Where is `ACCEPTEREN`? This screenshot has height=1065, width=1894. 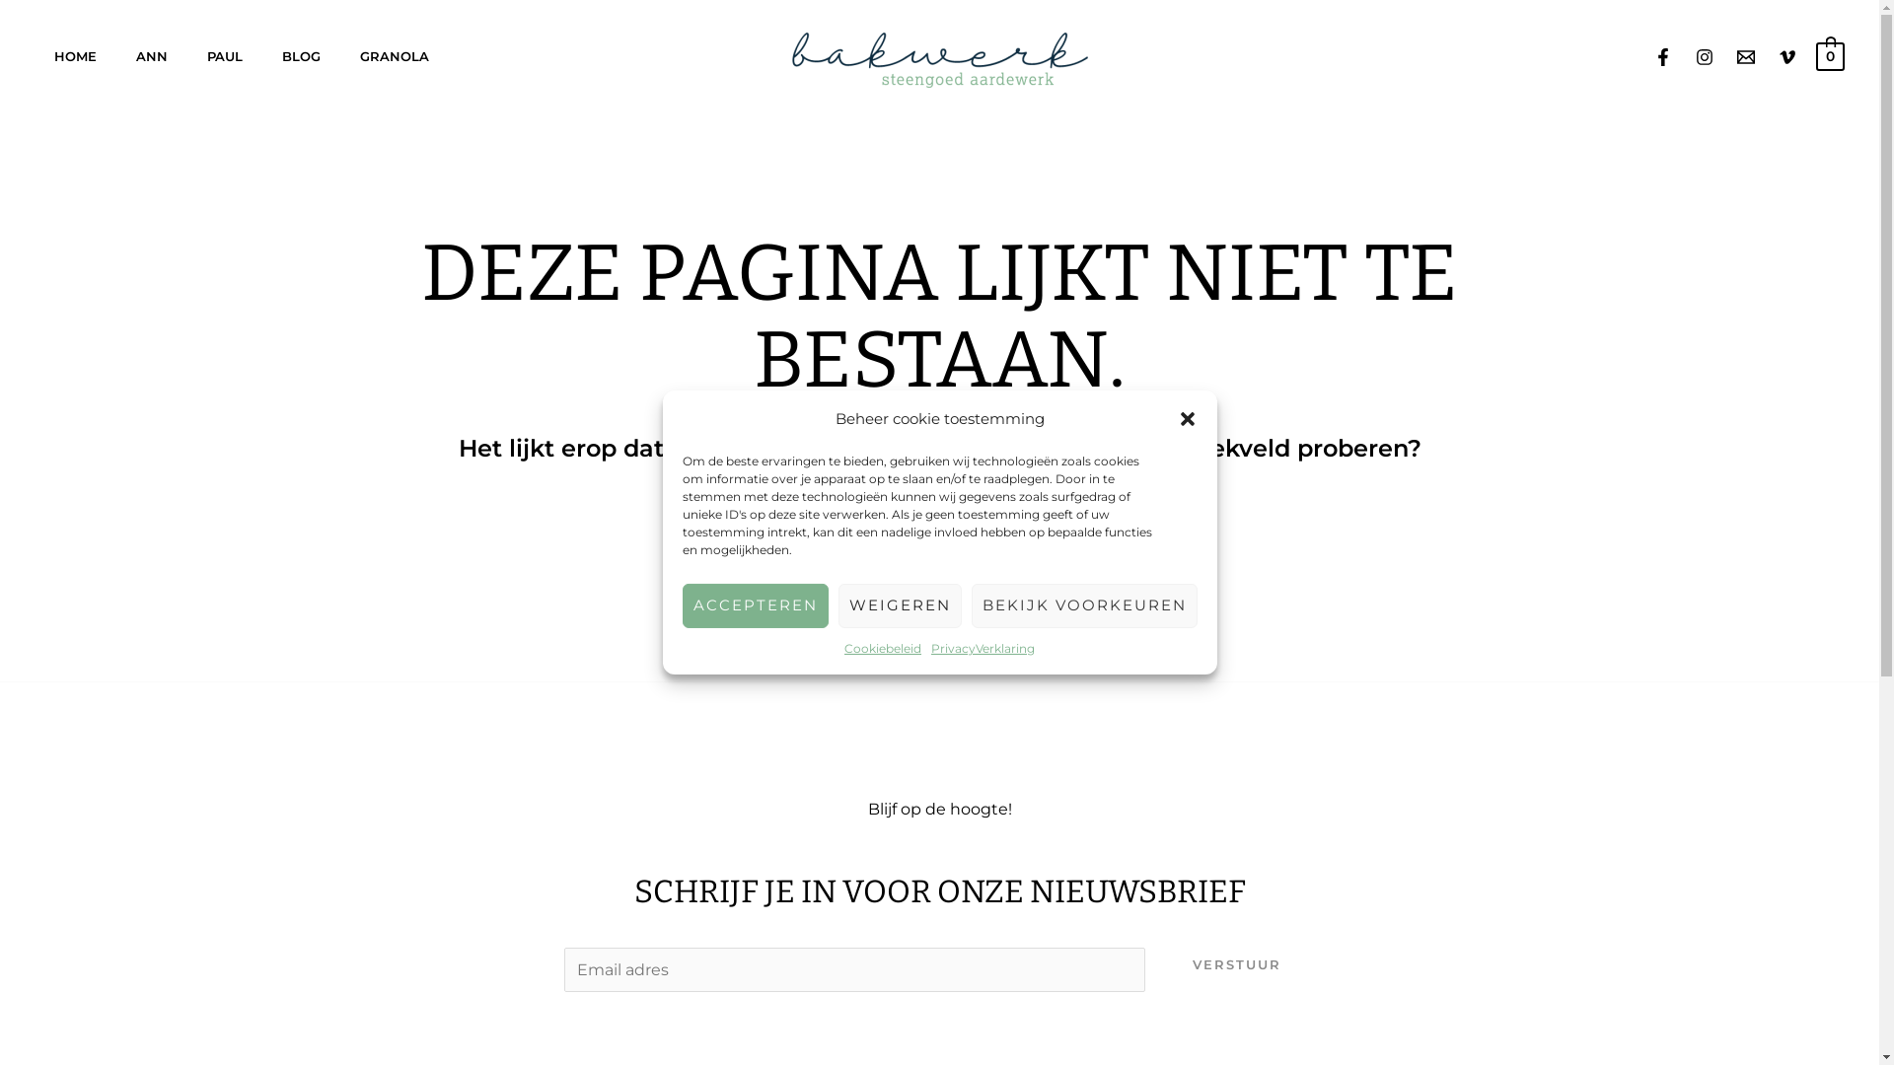 ACCEPTEREN is located at coordinates (756, 605).